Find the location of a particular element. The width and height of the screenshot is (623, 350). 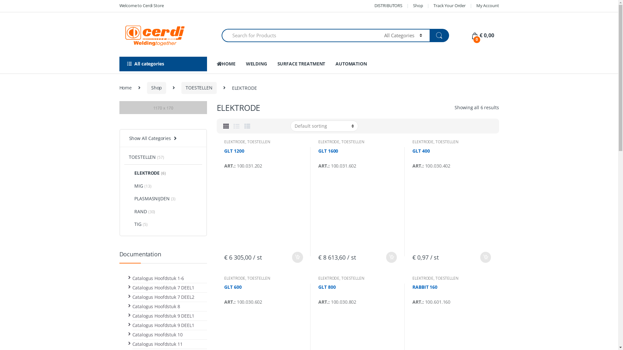

Shop is located at coordinates (156, 88).